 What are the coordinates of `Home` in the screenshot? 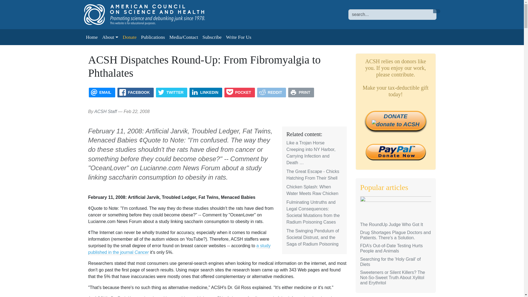 It's located at (150, 14).